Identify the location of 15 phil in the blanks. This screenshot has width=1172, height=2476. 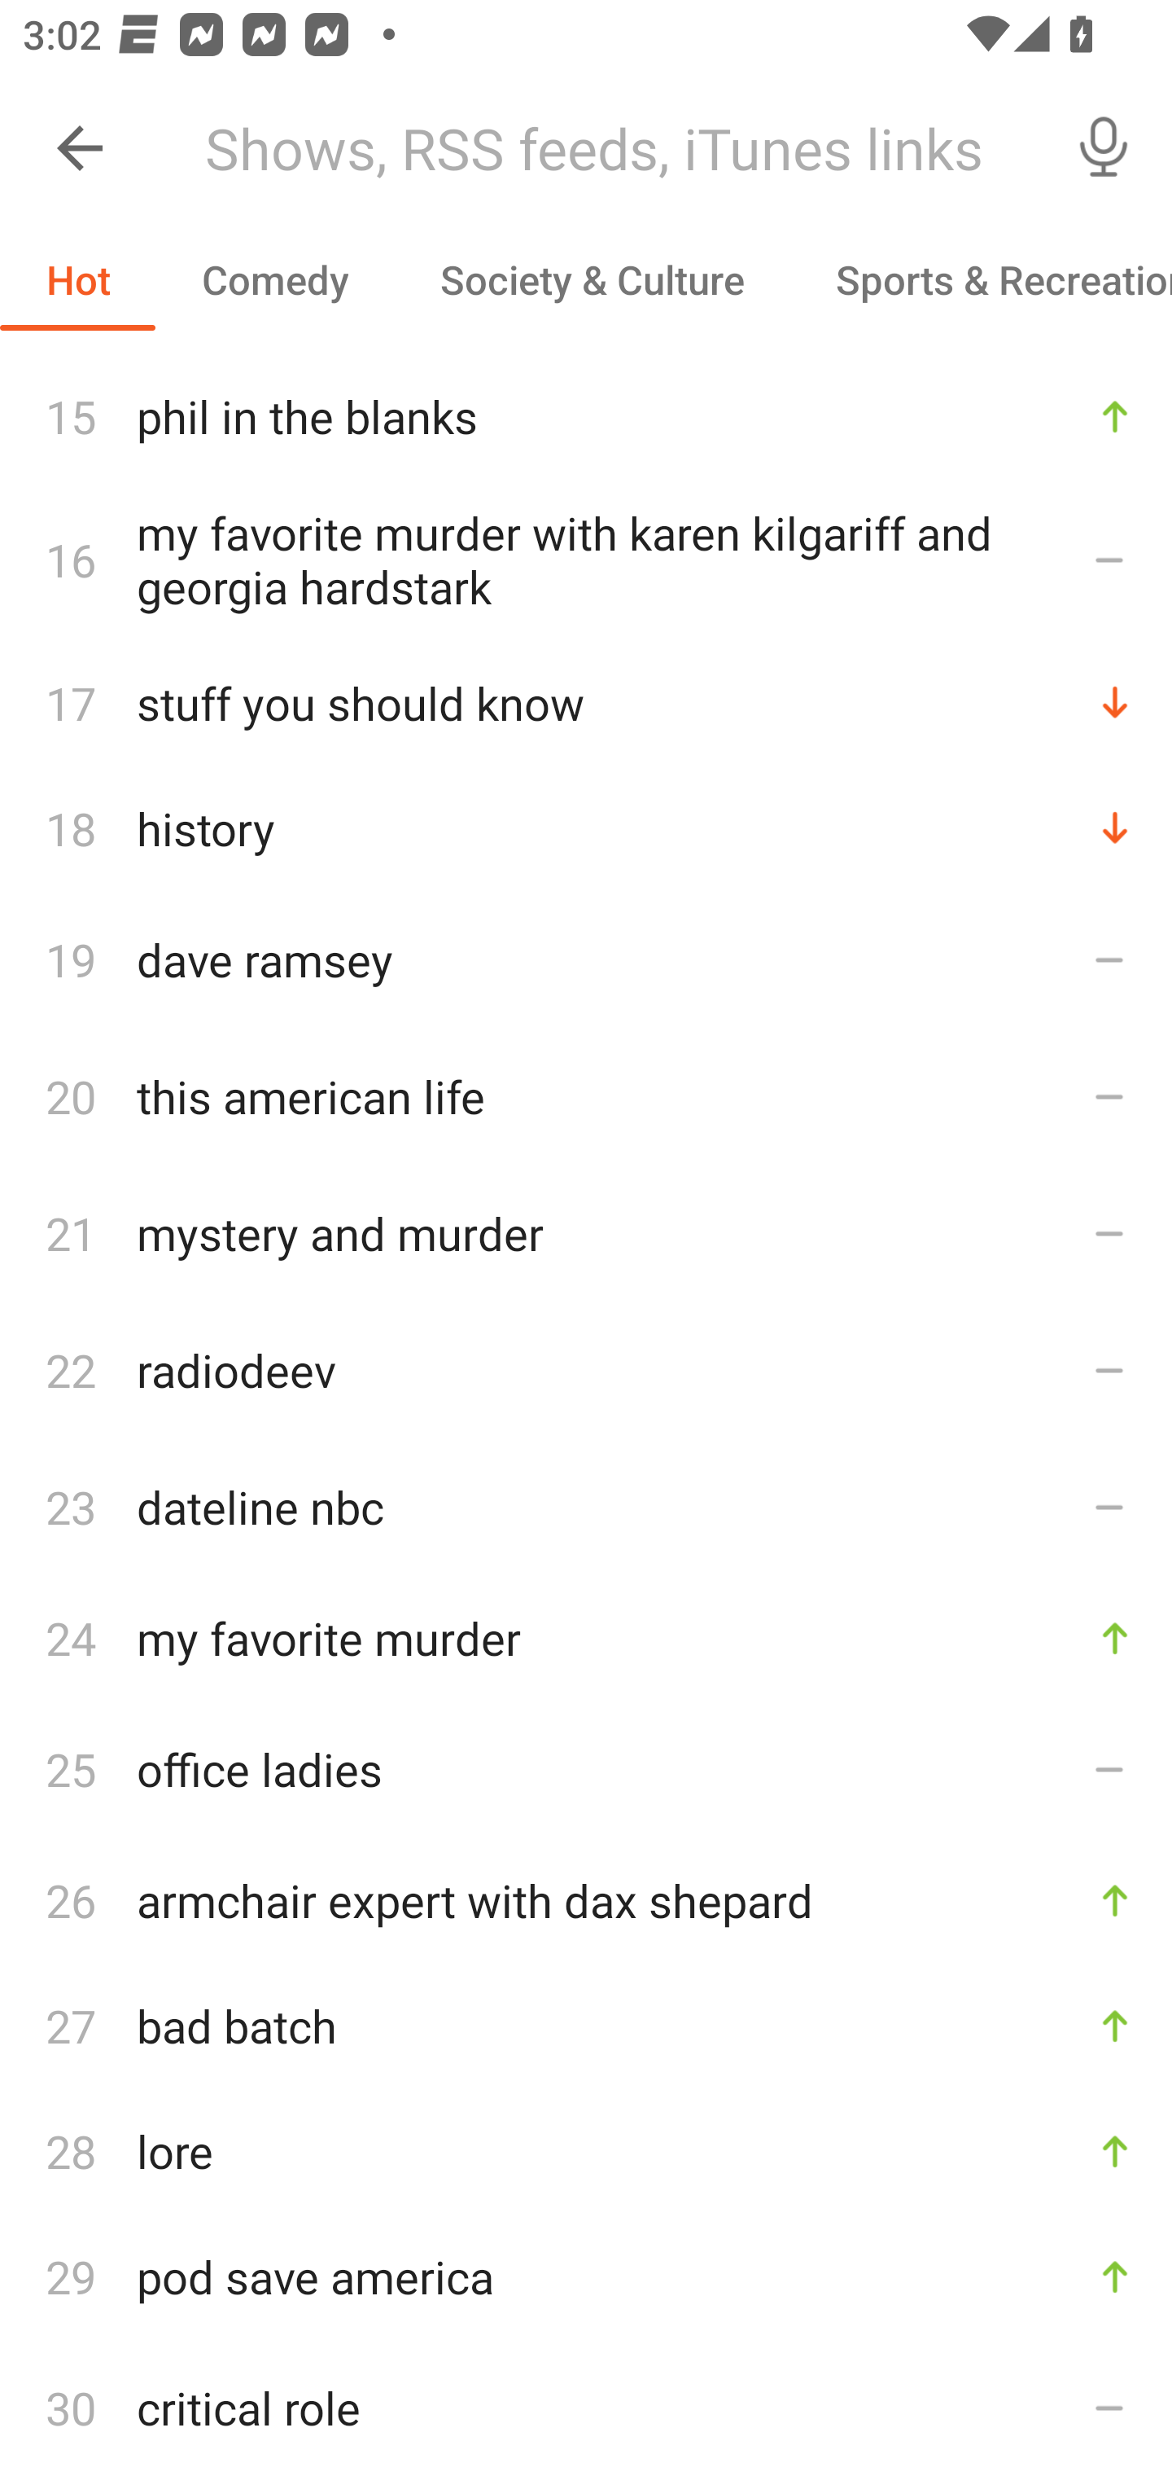
(586, 415).